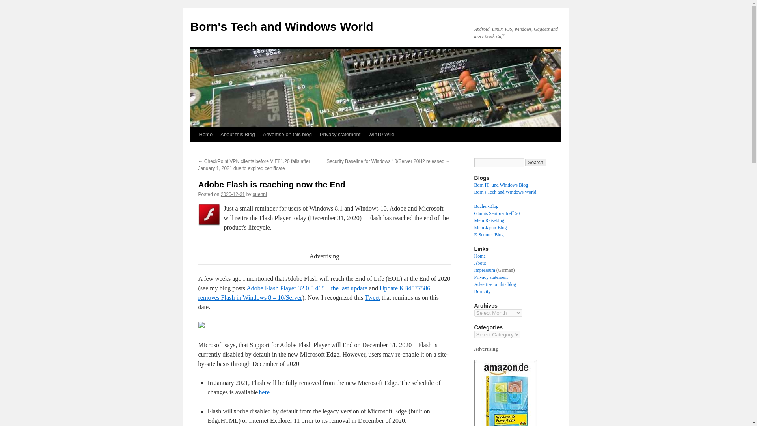  I want to click on About this Blog, so click(237, 134).